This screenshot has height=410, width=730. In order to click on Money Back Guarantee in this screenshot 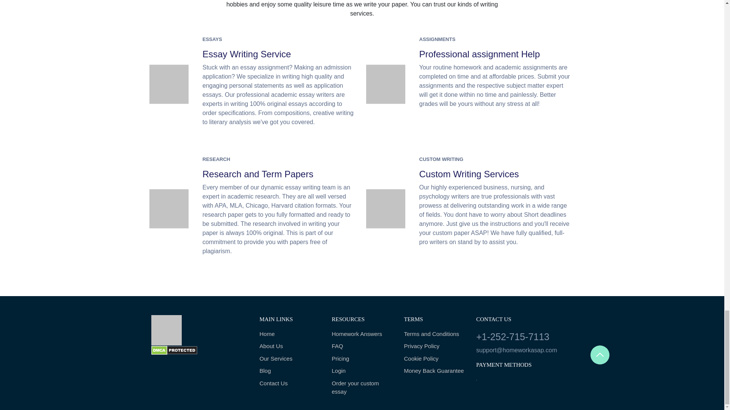, I will do `click(434, 371)`.